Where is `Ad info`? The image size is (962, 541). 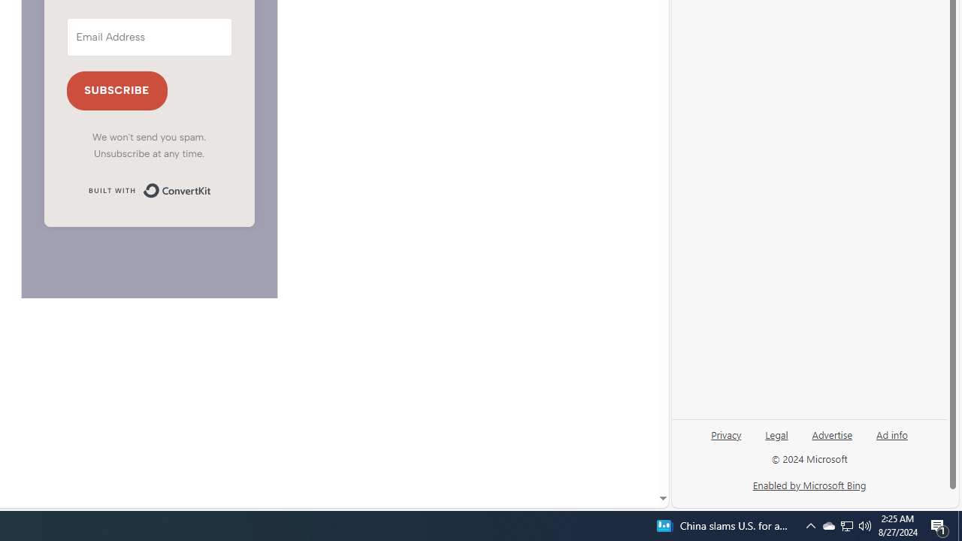
Ad info is located at coordinates (891, 440).